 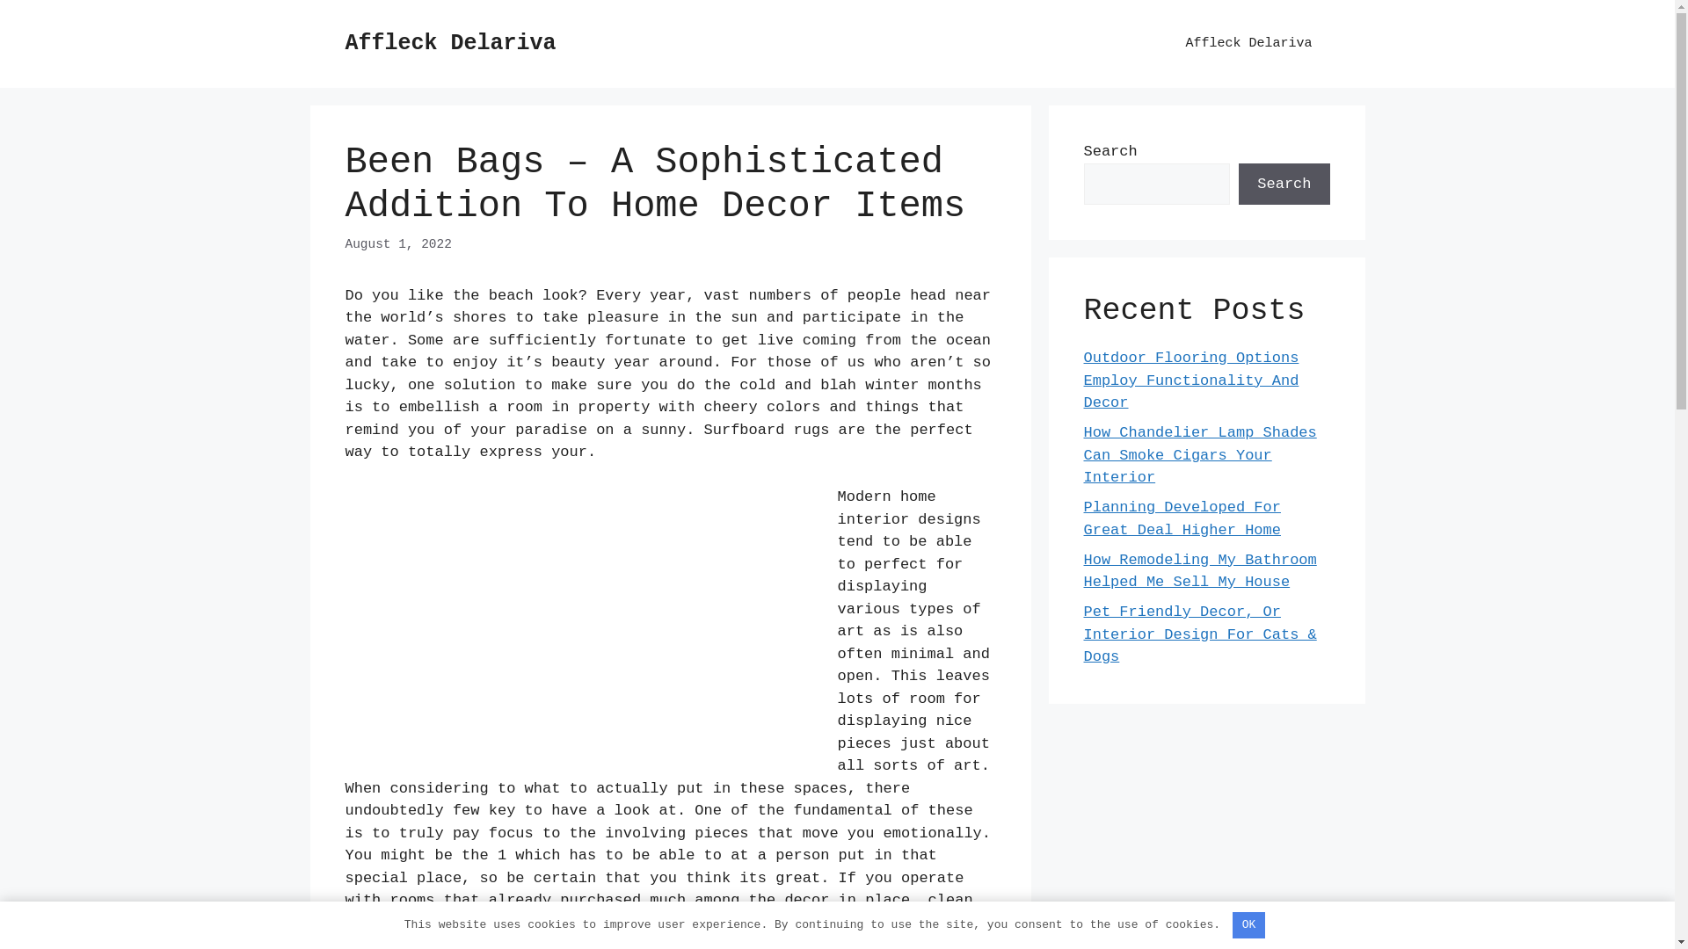 I want to click on Affleck Delariva, so click(x=450, y=44).